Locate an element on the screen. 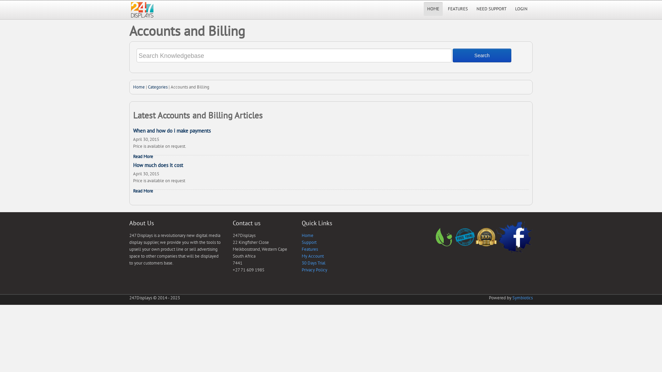  30 Days Trial is located at coordinates (314, 263).